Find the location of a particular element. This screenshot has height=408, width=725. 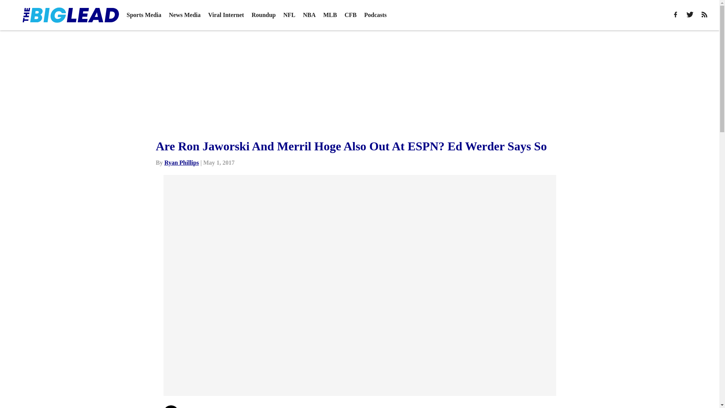

Ryan Phillips is located at coordinates (181, 162).